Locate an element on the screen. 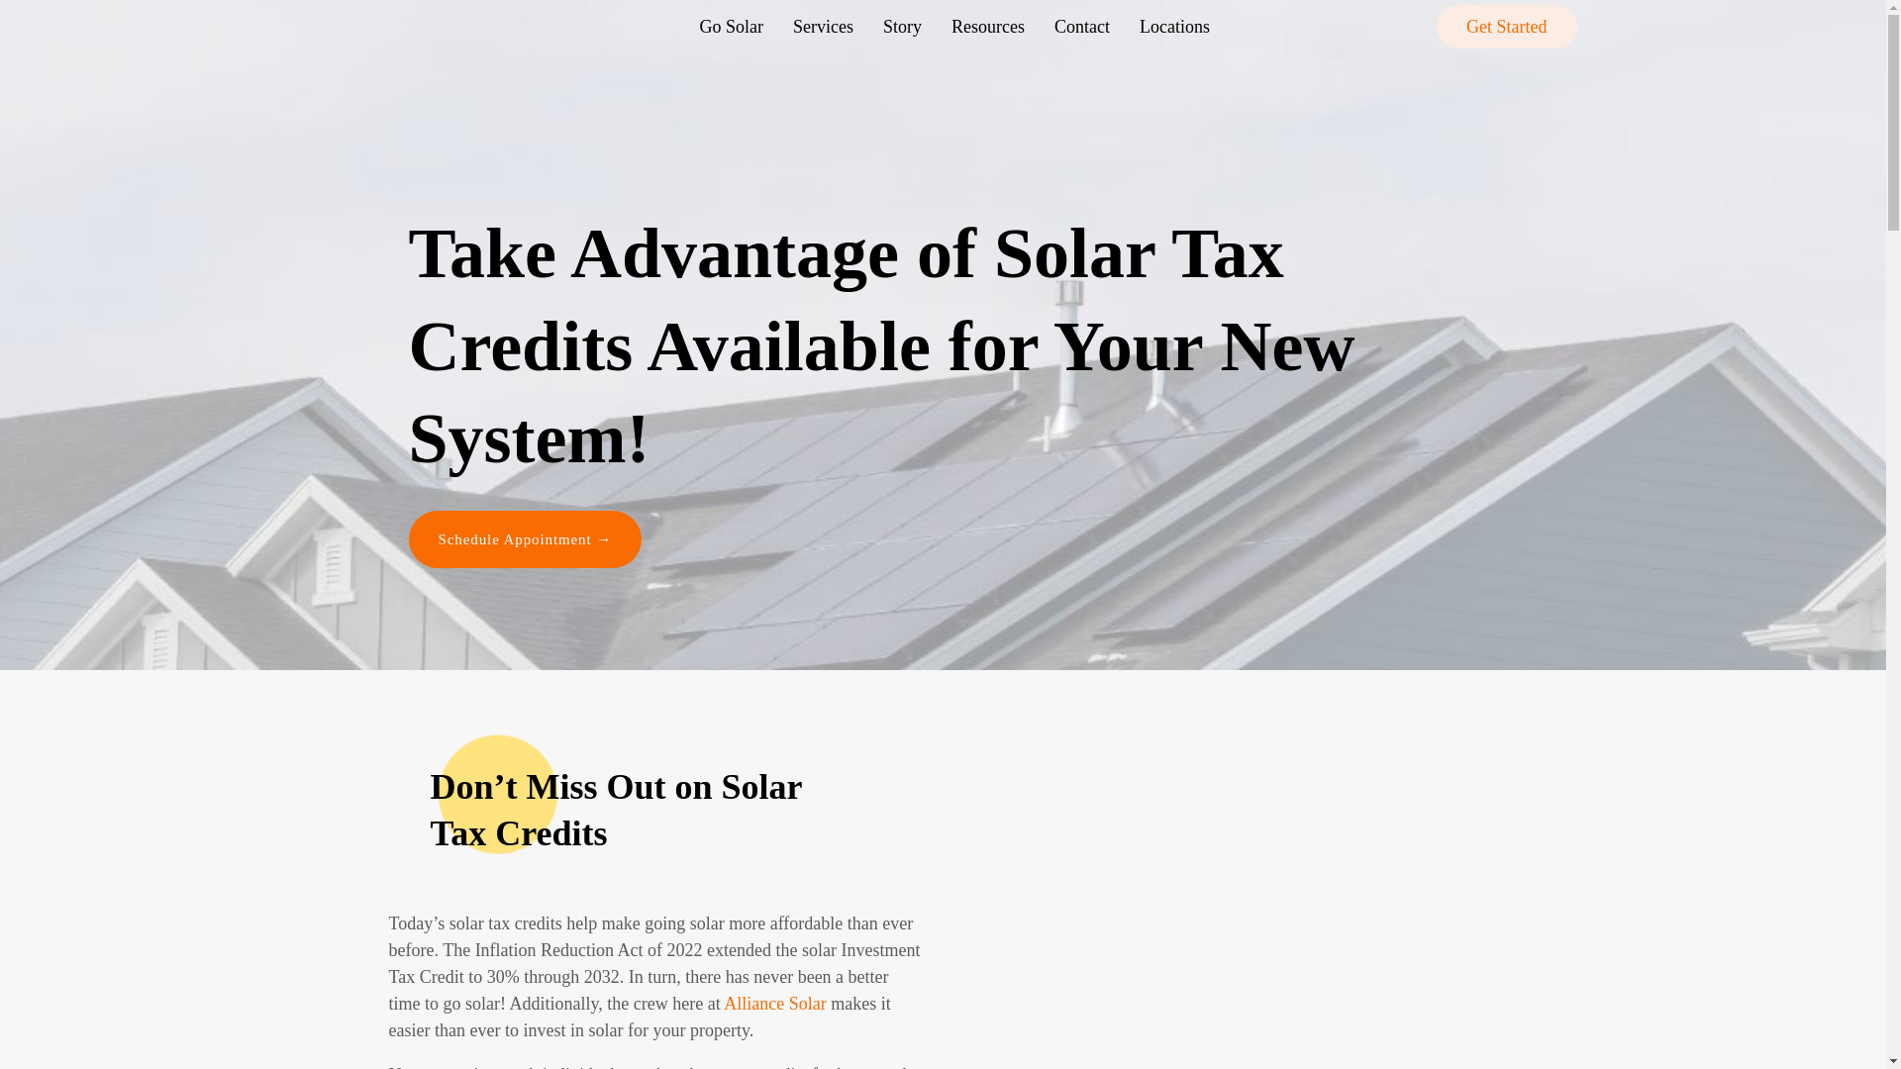 The height and width of the screenshot is (1069, 1901). Go Solar is located at coordinates (732, 26).